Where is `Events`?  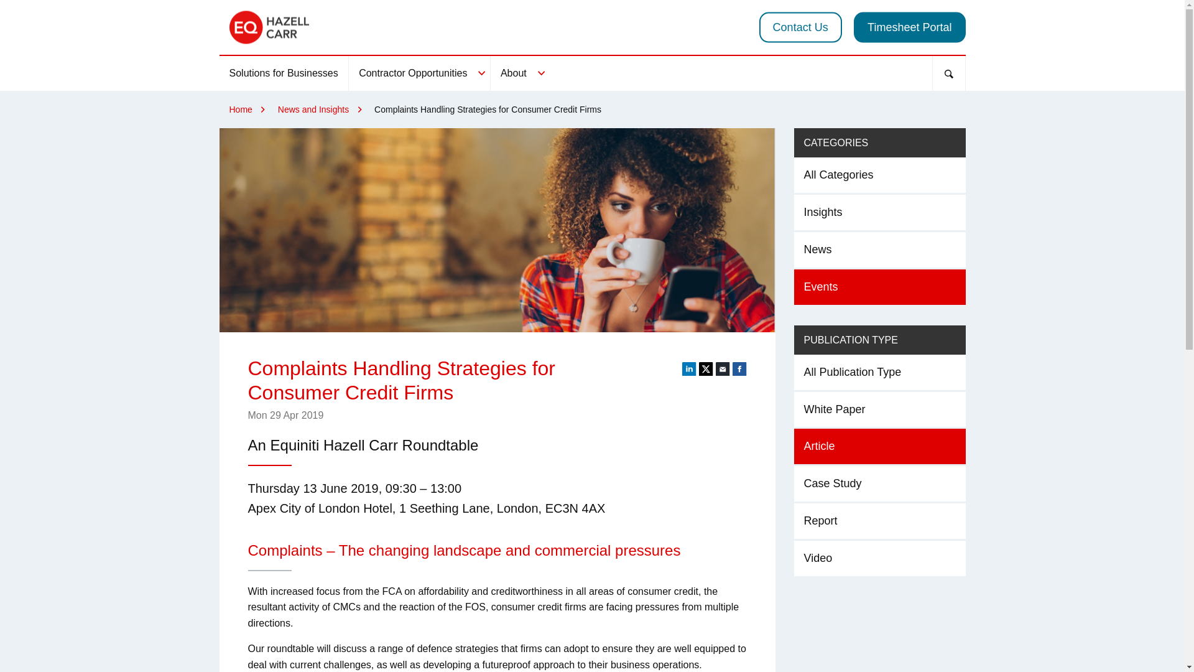
Events is located at coordinates (879, 287).